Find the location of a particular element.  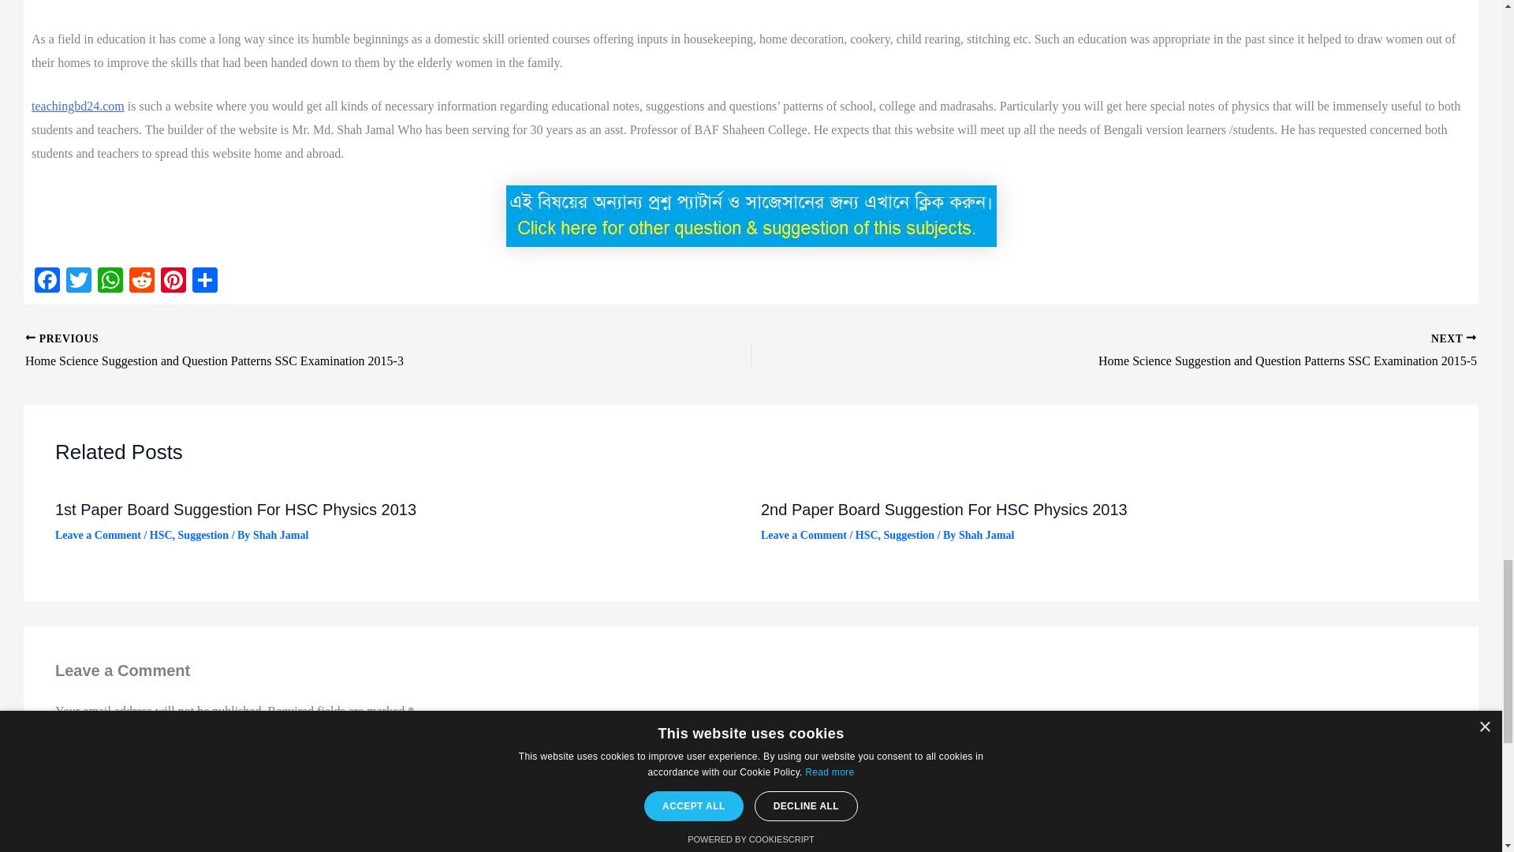

View all posts by Shah Jamal is located at coordinates (281, 535).